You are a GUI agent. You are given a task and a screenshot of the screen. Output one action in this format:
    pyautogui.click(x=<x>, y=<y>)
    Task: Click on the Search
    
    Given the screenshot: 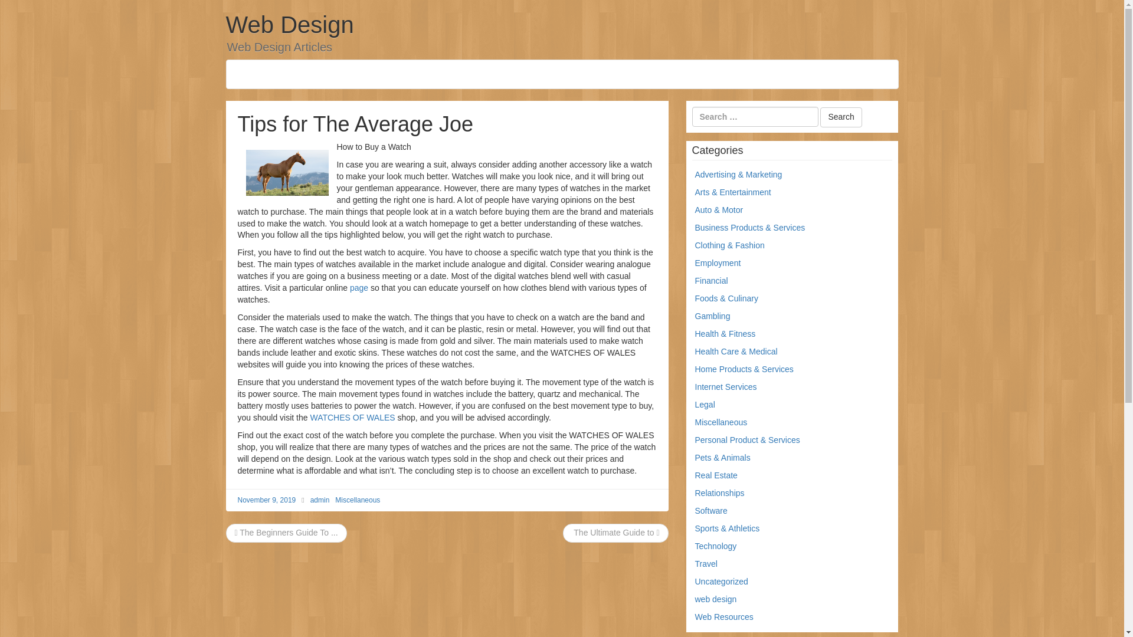 What is the action you would take?
    pyautogui.click(x=840, y=117)
    